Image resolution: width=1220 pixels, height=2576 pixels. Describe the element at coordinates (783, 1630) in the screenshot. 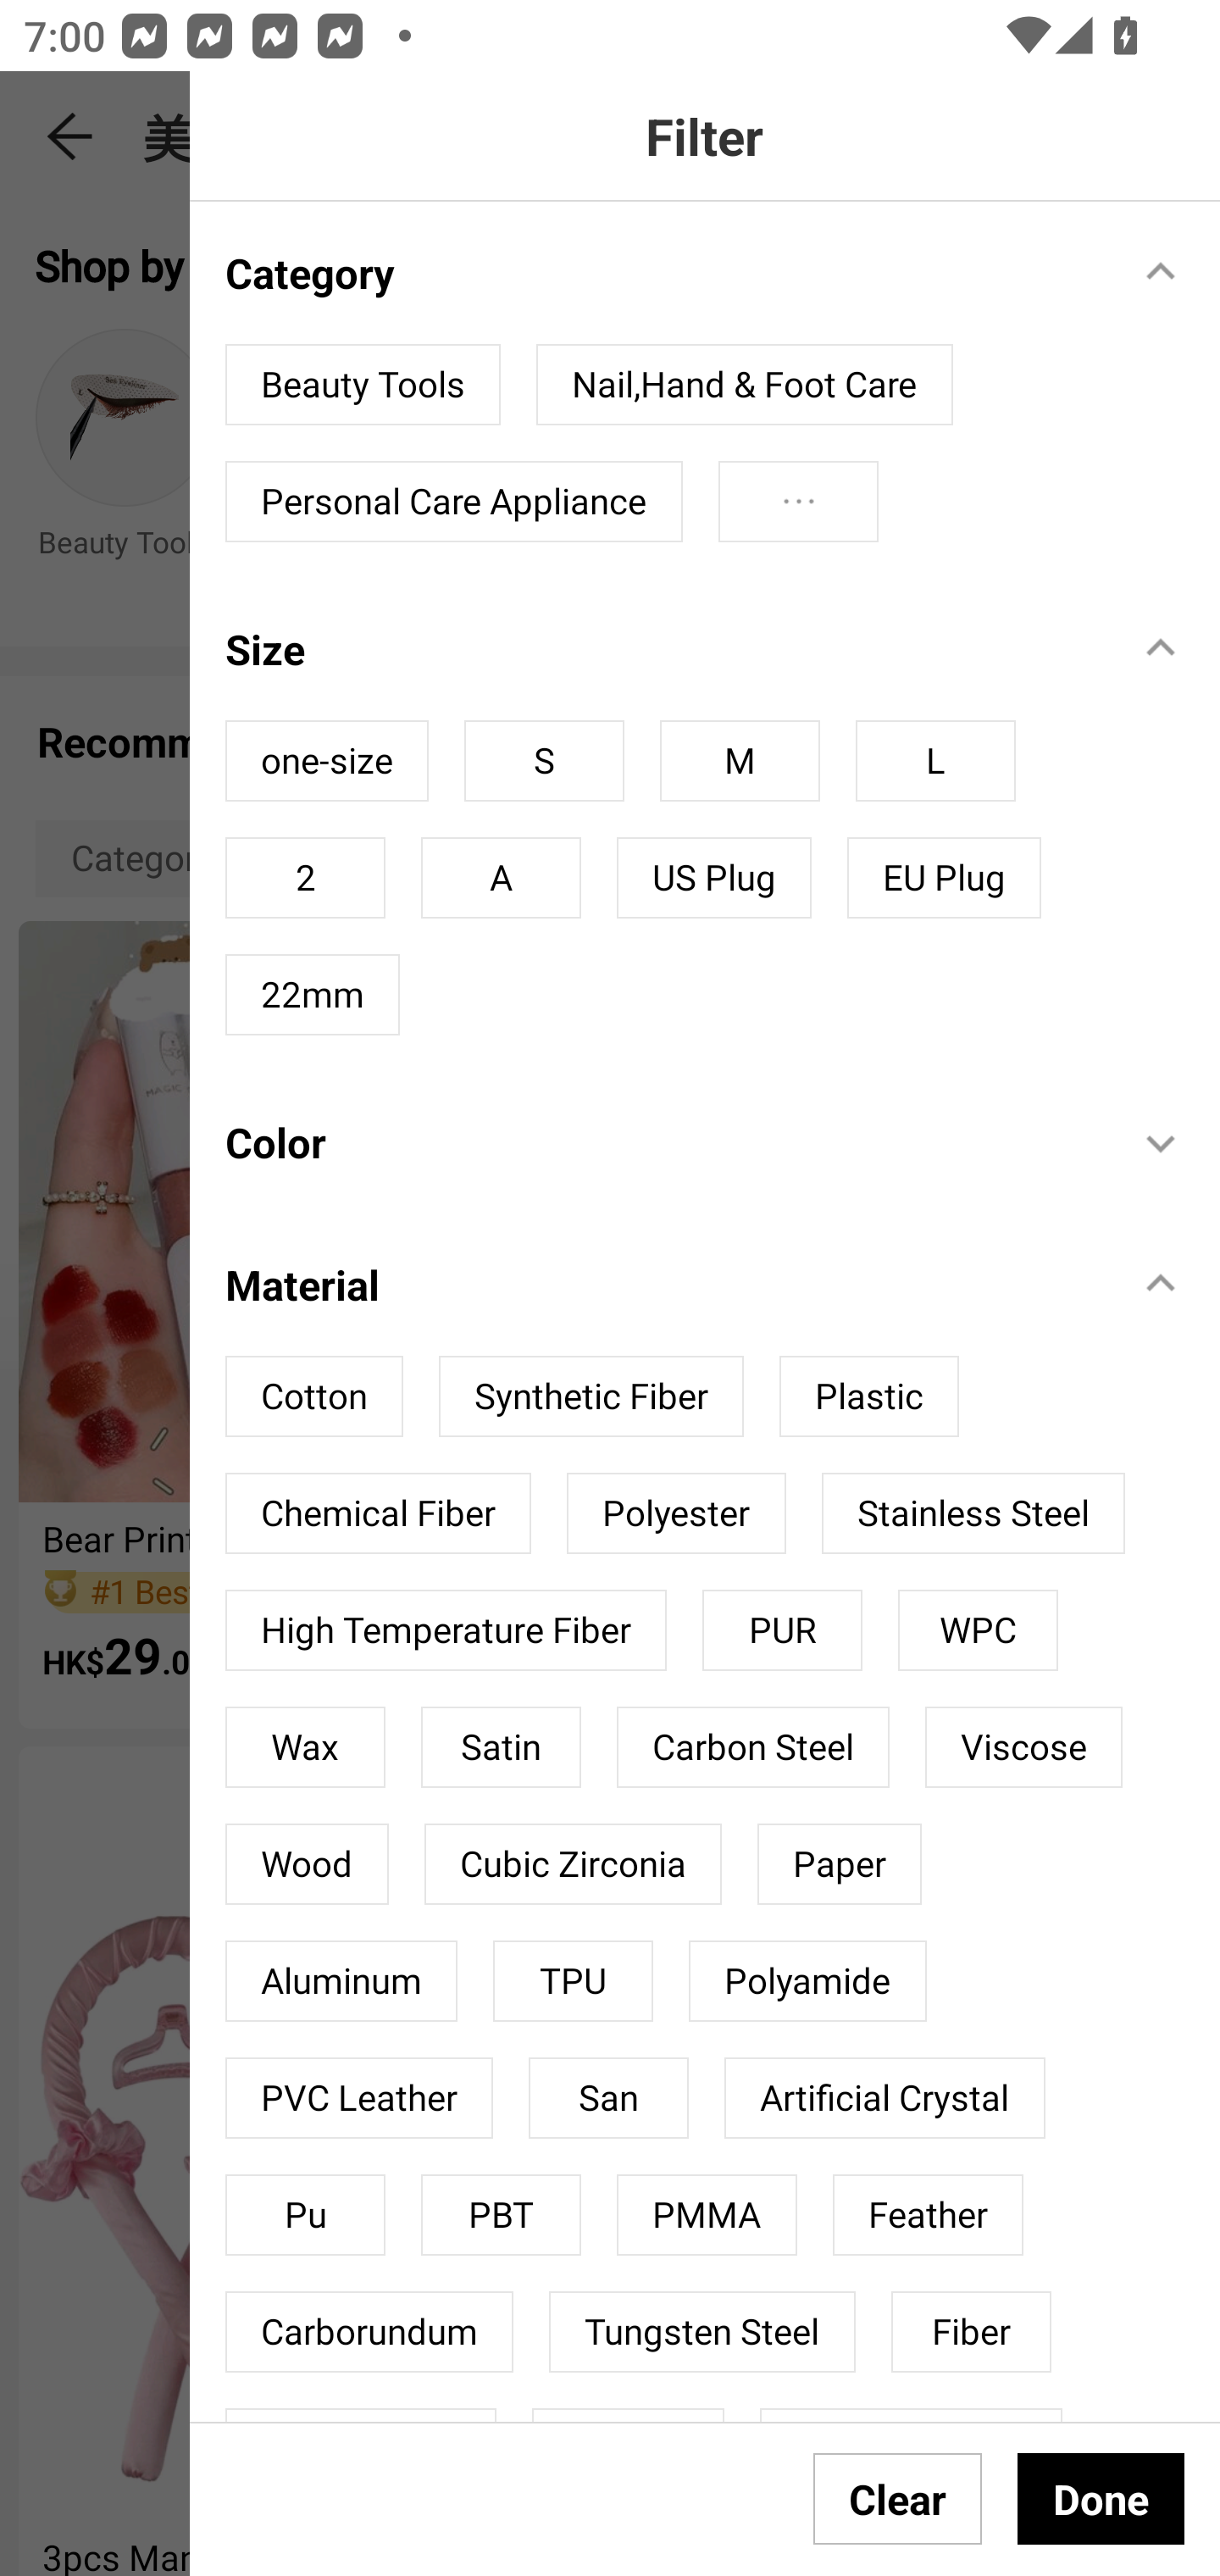

I see `PUR` at that location.